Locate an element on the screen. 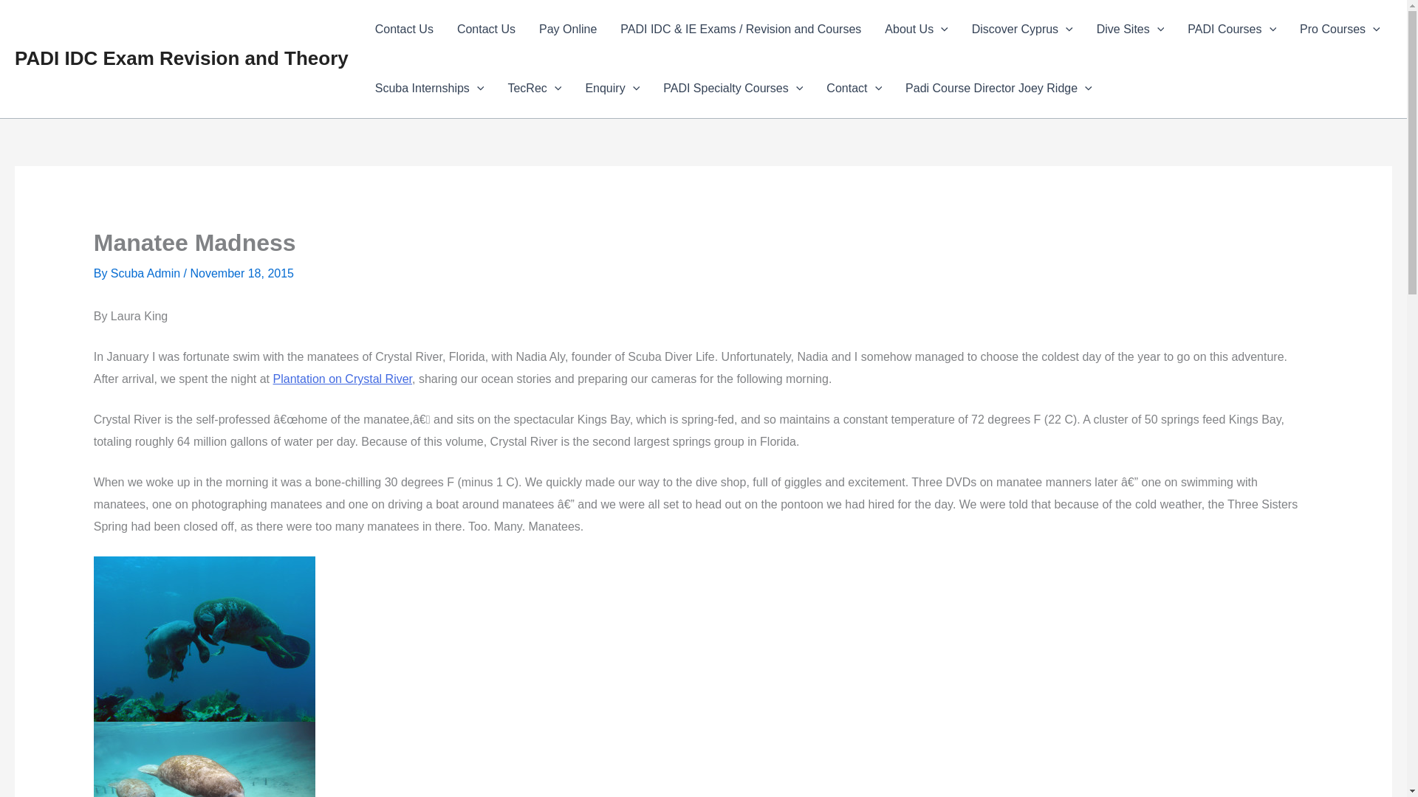  View all posts by Scuba Admin is located at coordinates (147, 273).